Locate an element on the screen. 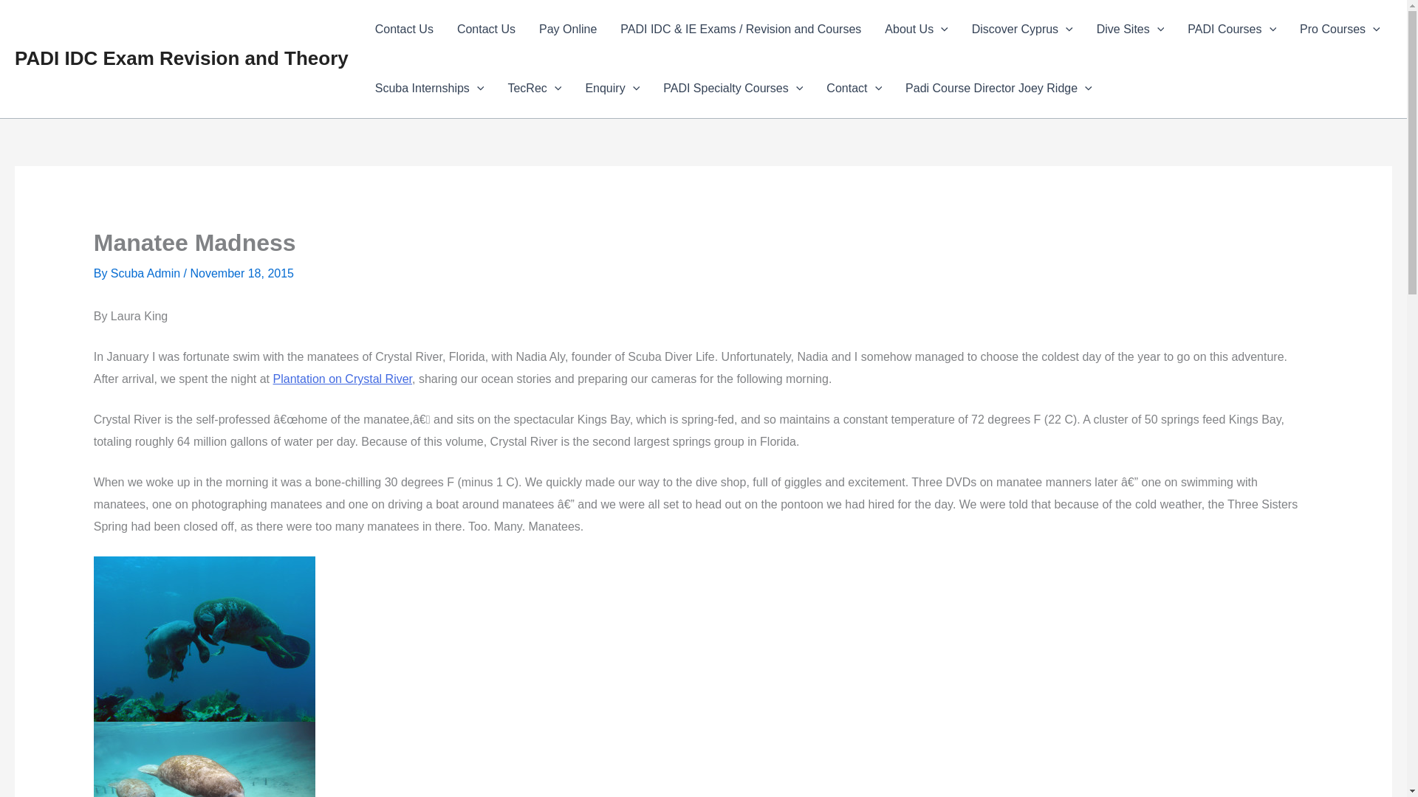  View all posts by Scuba Admin is located at coordinates (147, 273).